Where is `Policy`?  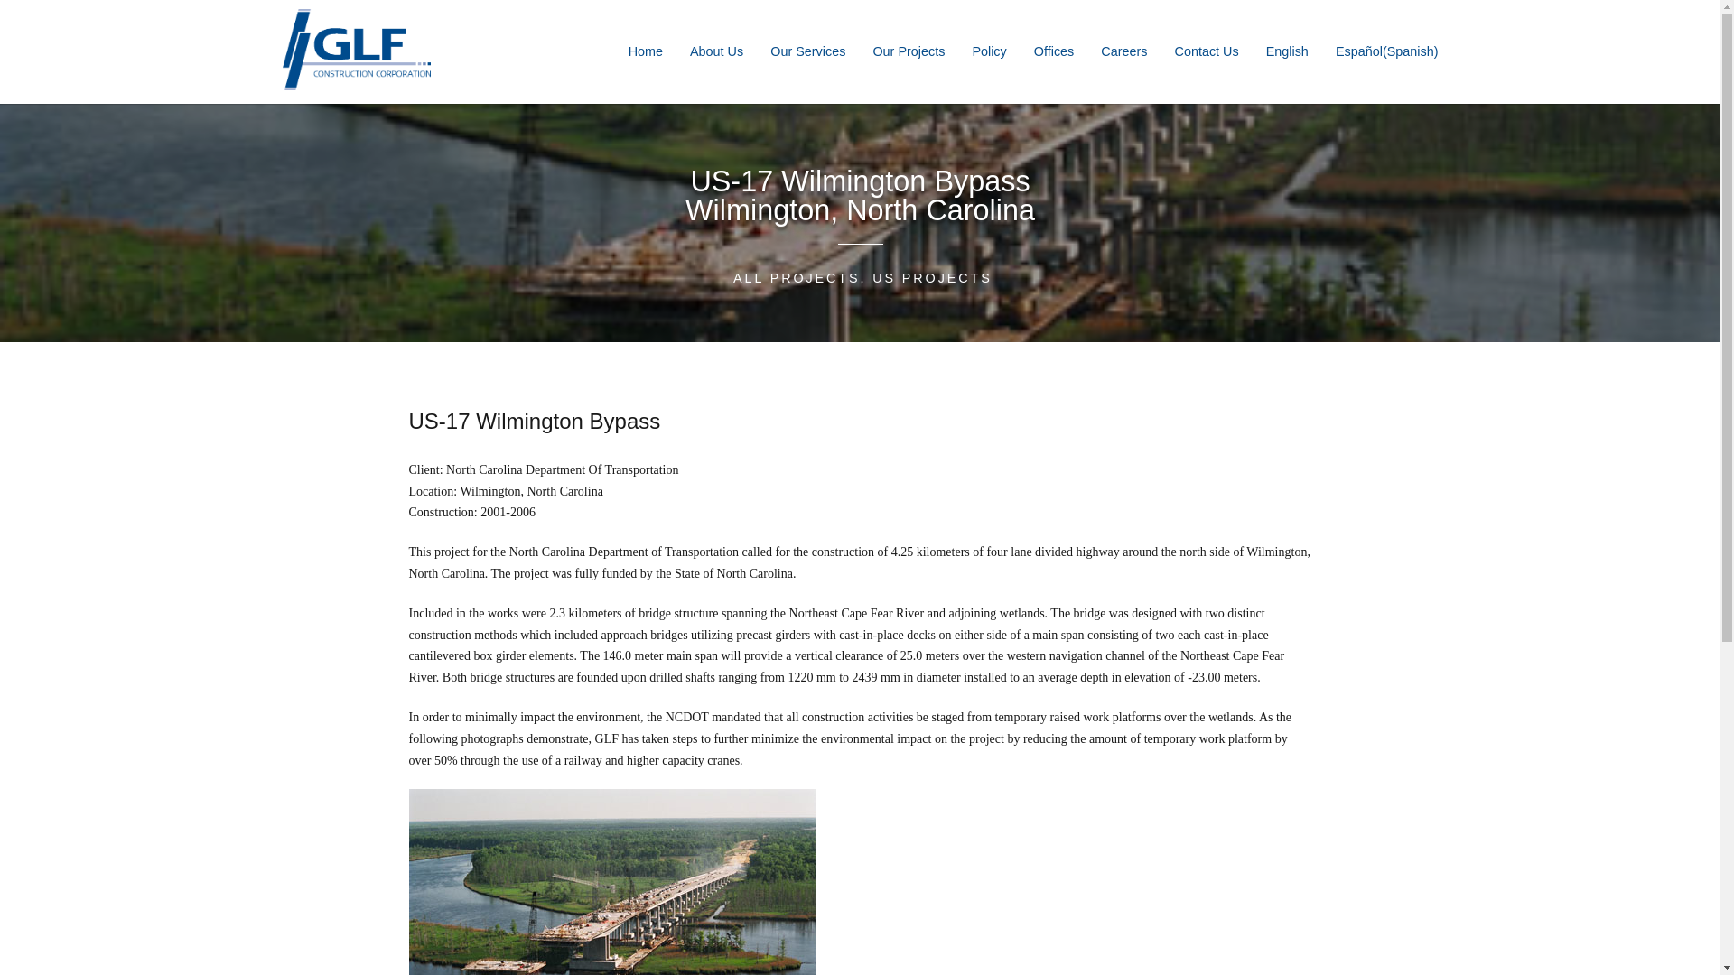 Policy is located at coordinates (988, 51).